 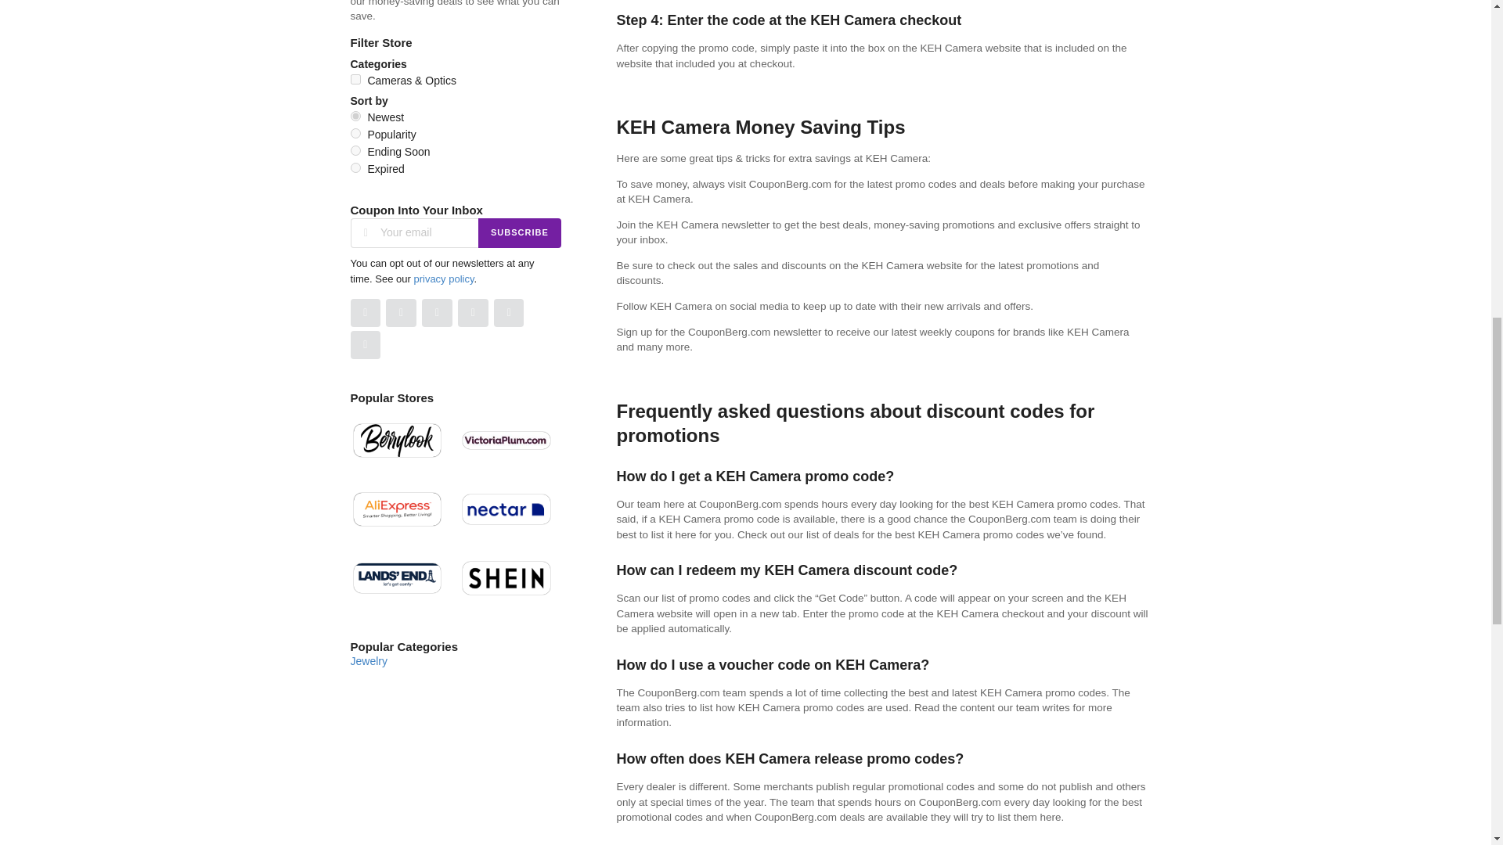 I want to click on ending-soon, so click(x=355, y=150).